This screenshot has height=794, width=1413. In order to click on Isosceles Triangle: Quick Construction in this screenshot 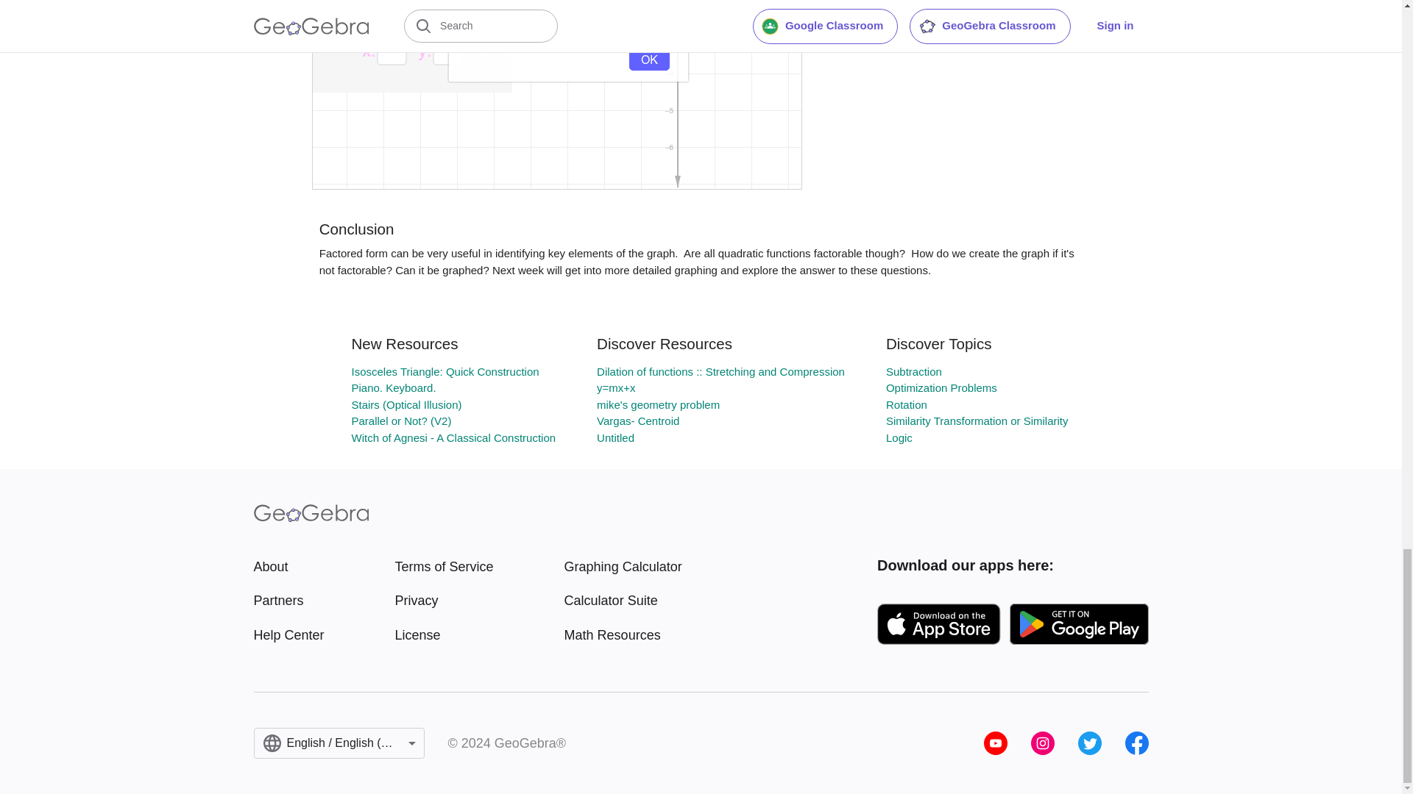, I will do `click(445, 371)`.